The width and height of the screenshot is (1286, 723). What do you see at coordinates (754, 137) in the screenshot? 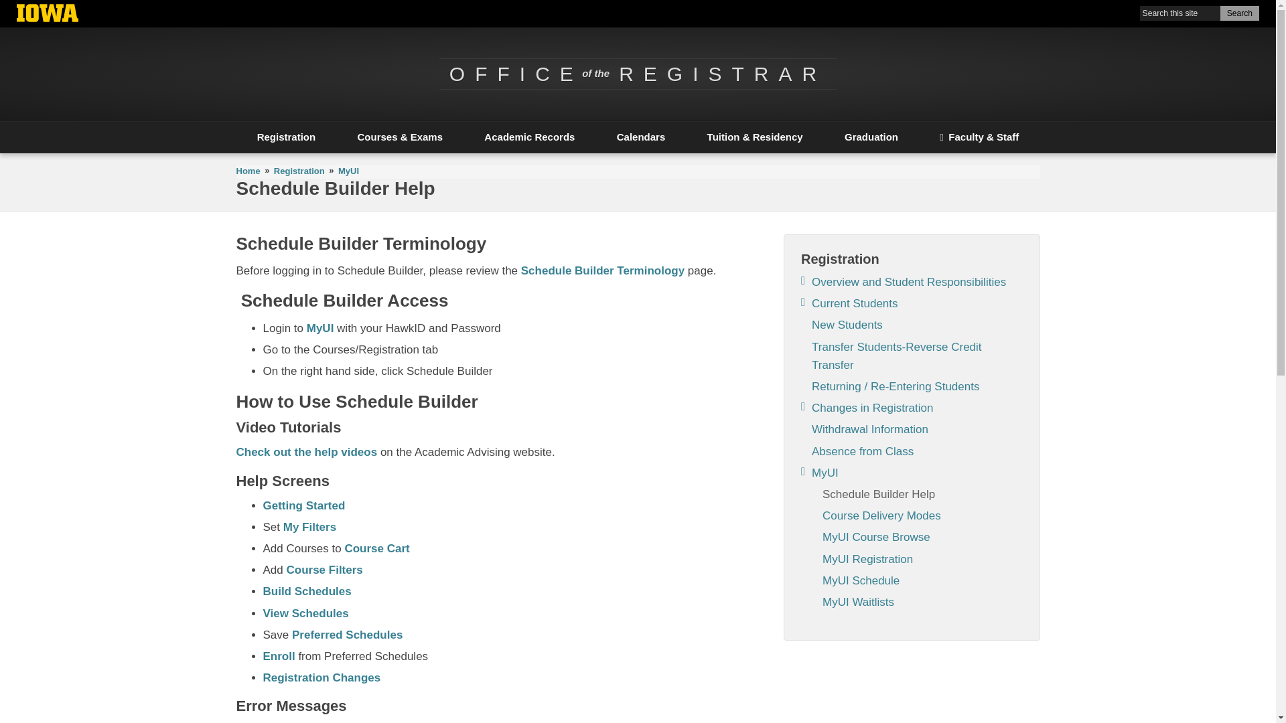
I see `Tuition and Residency Information` at bounding box center [754, 137].